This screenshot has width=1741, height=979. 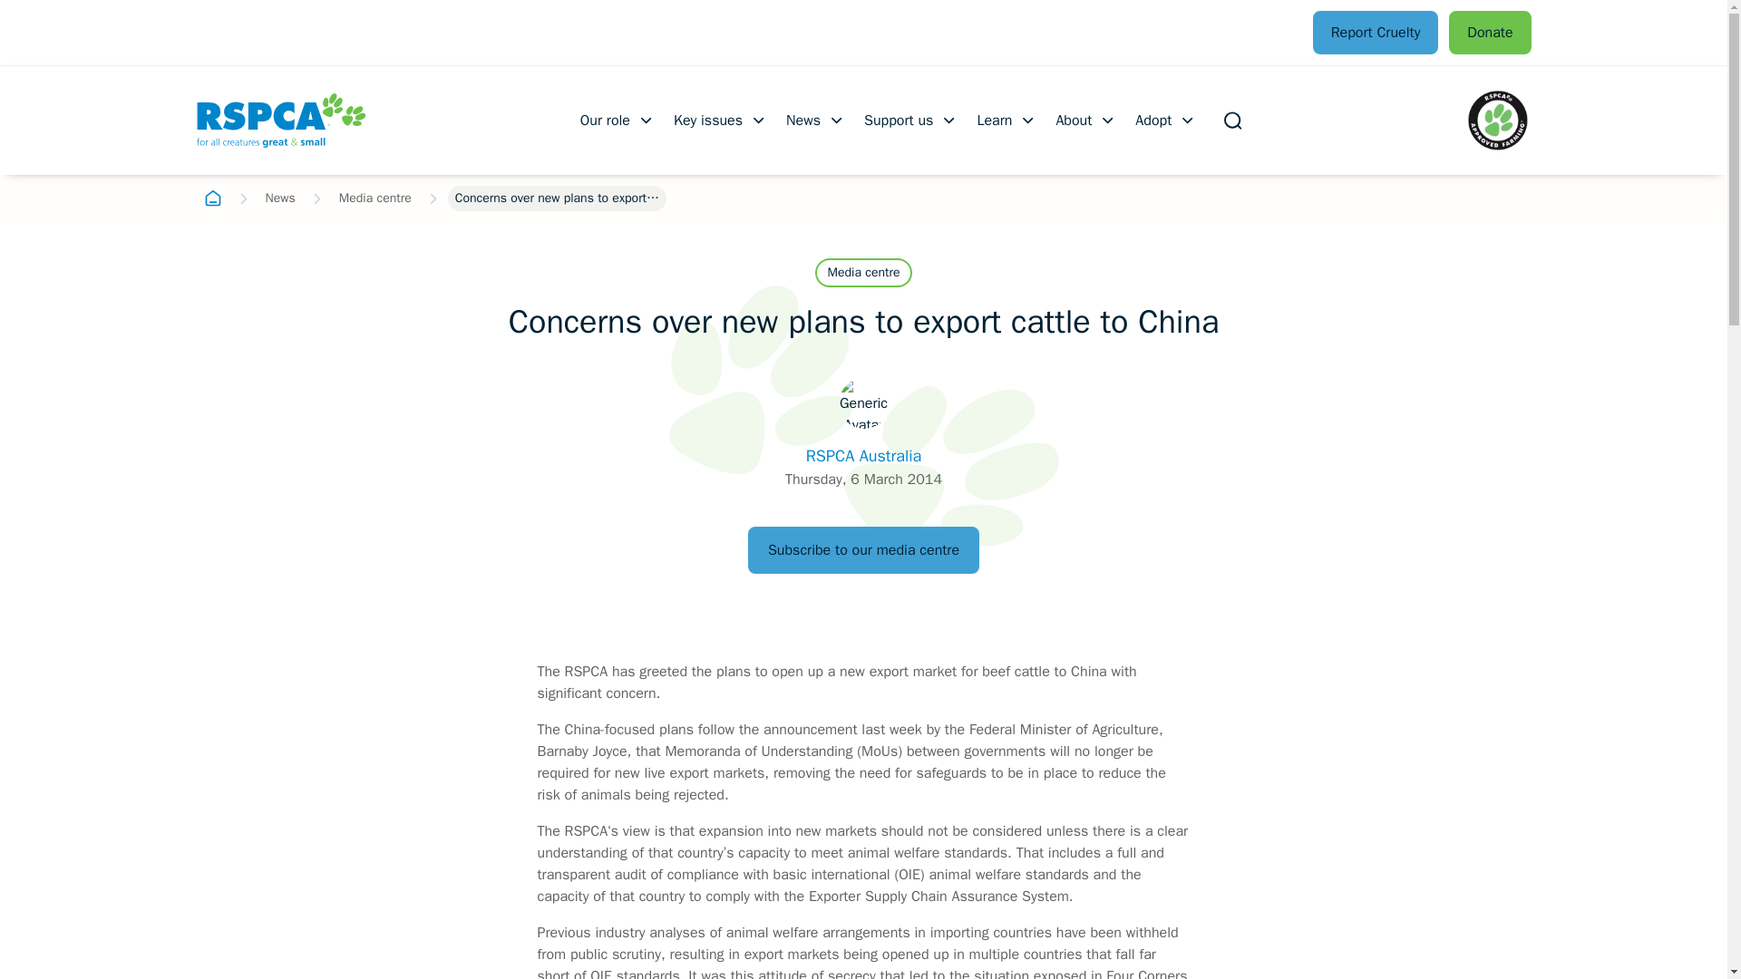 I want to click on Donate, so click(x=1489, y=33).